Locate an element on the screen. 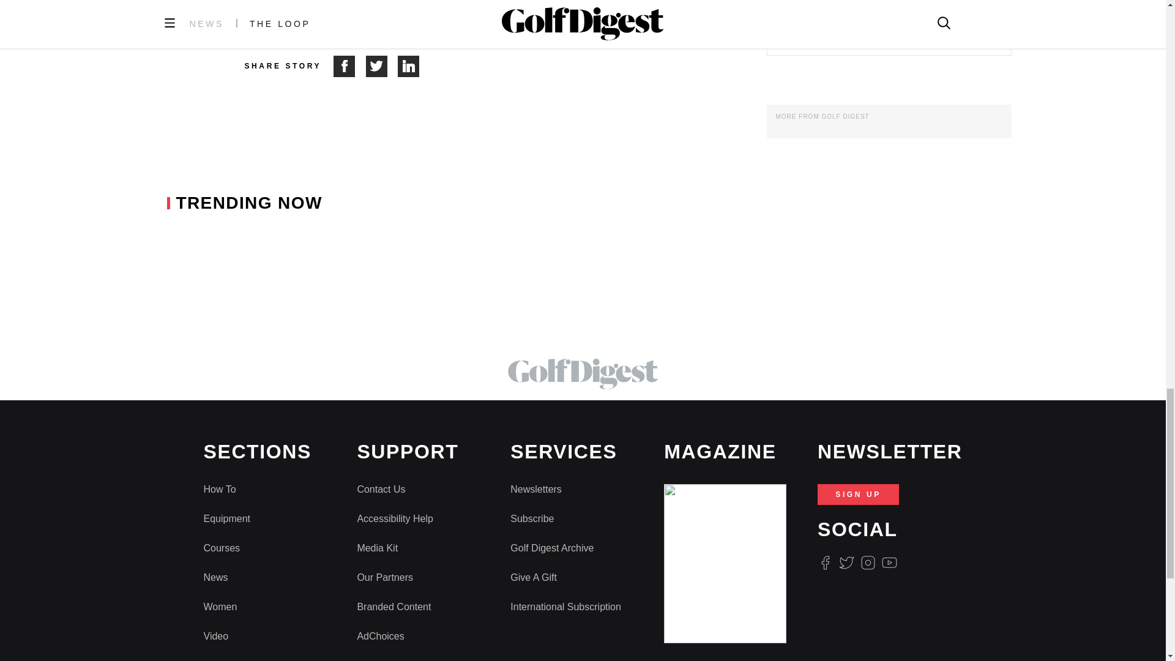  Twitter Logo is located at coordinates (846, 563).